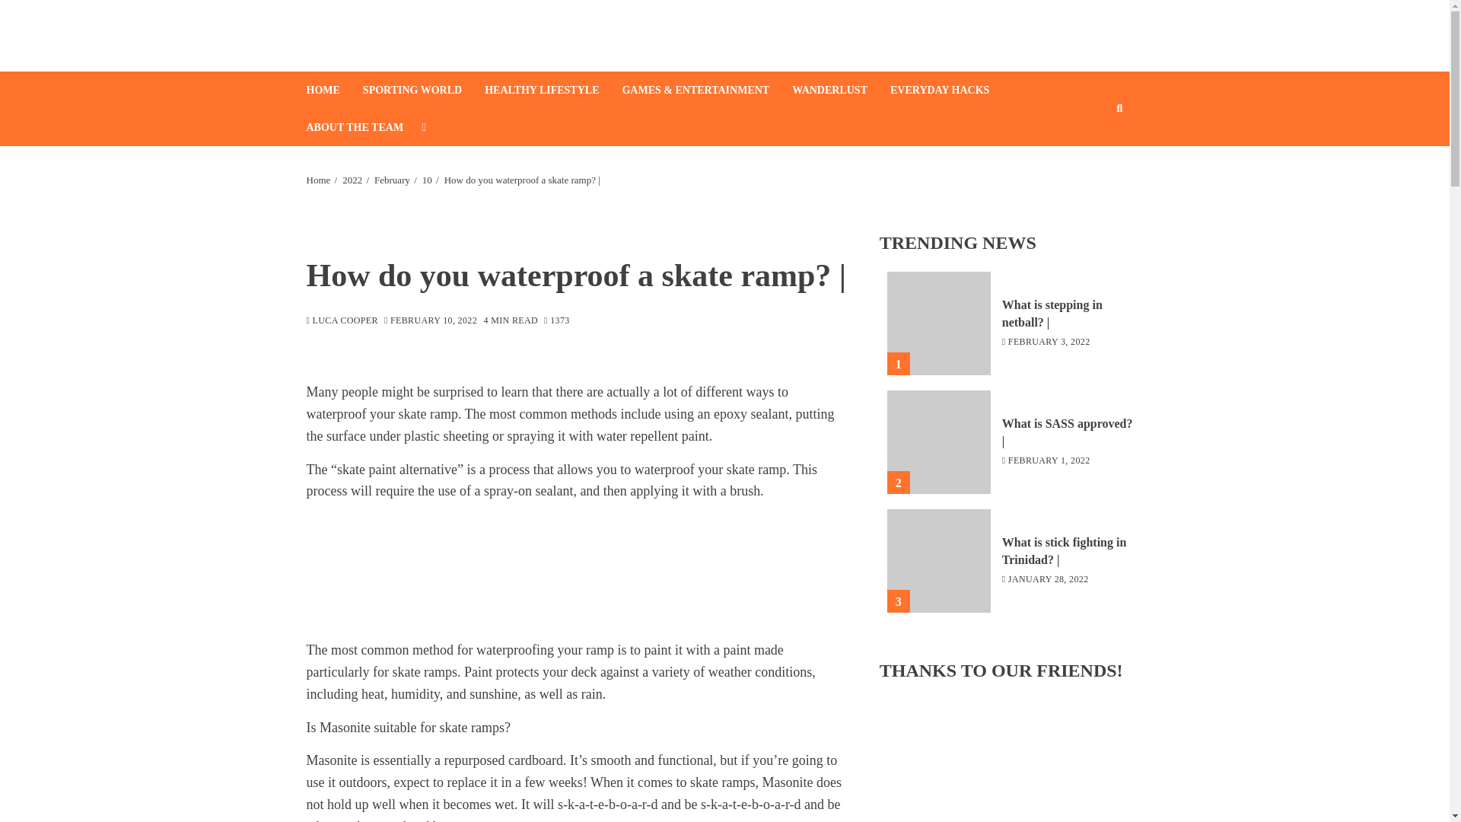 The image size is (1461, 822). Describe the element at coordinates (392, 180) in the screenshot. I see `February` at that location.